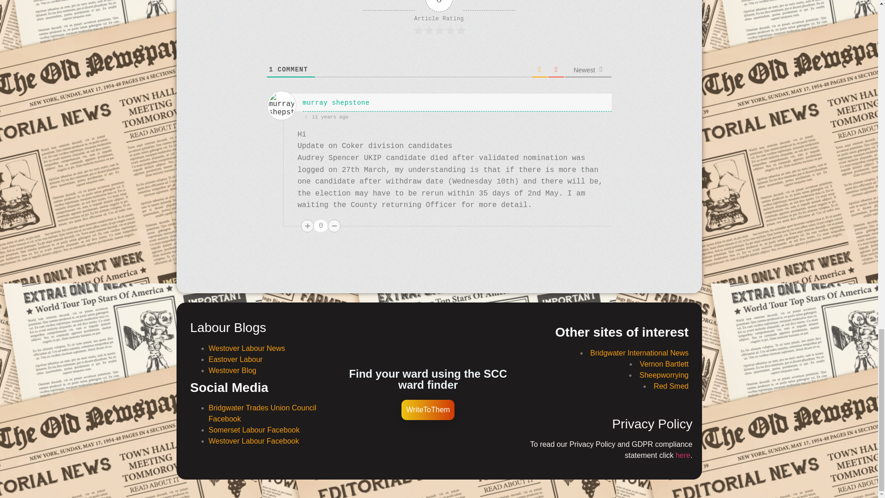  Describe the element at coordinates (683, 455) in the screenshot. I see `here` at that location.